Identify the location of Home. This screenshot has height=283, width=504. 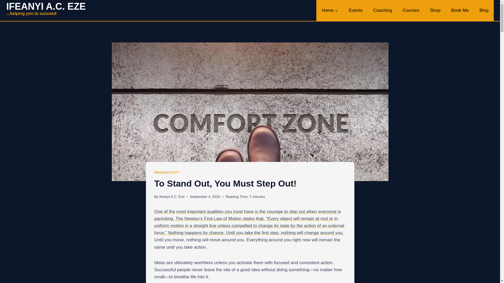
(330, 10).